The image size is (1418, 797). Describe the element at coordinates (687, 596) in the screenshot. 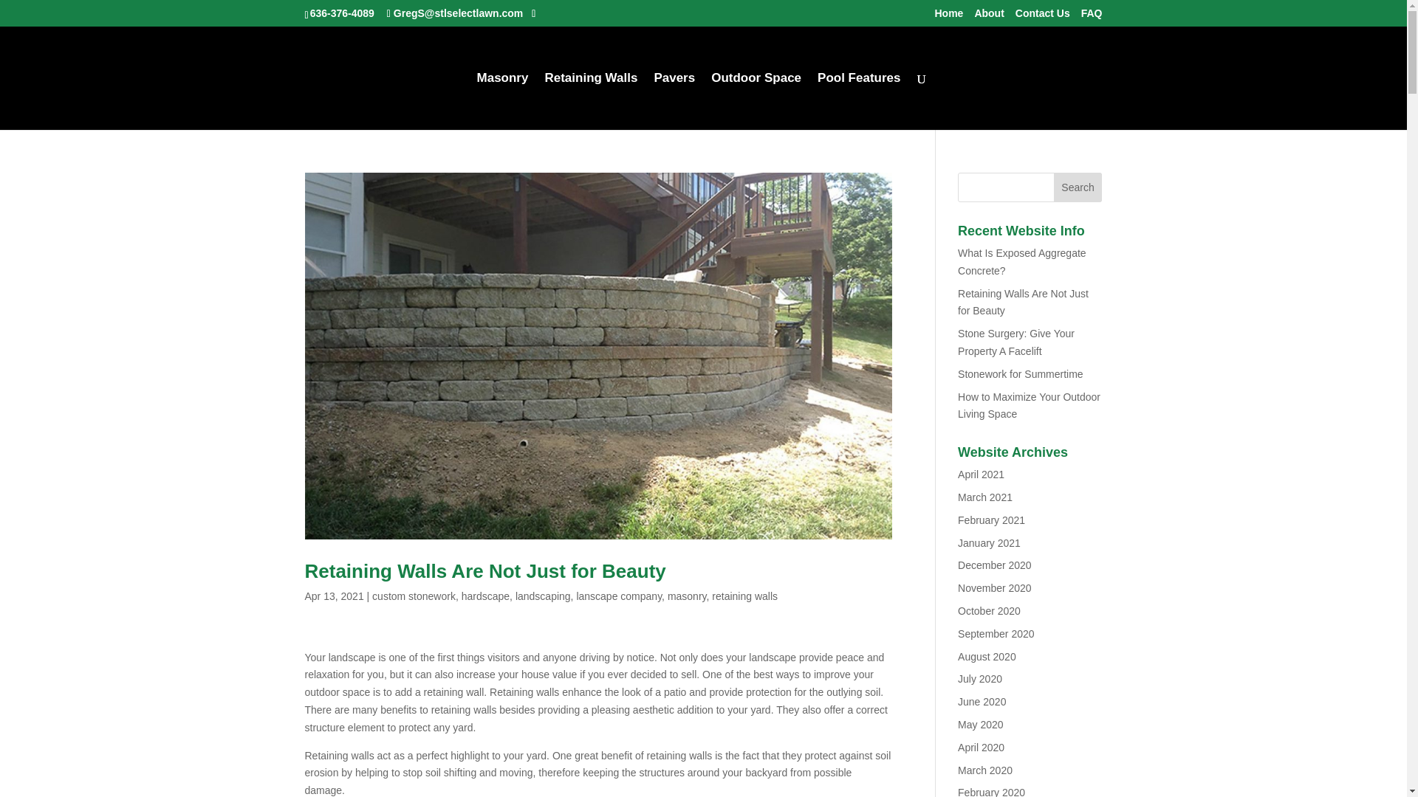

I see `masonry` at that location.